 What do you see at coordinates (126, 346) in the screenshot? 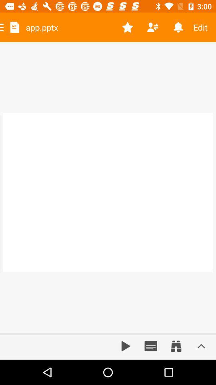
I see `go to next` at bounding box center [126, 346].